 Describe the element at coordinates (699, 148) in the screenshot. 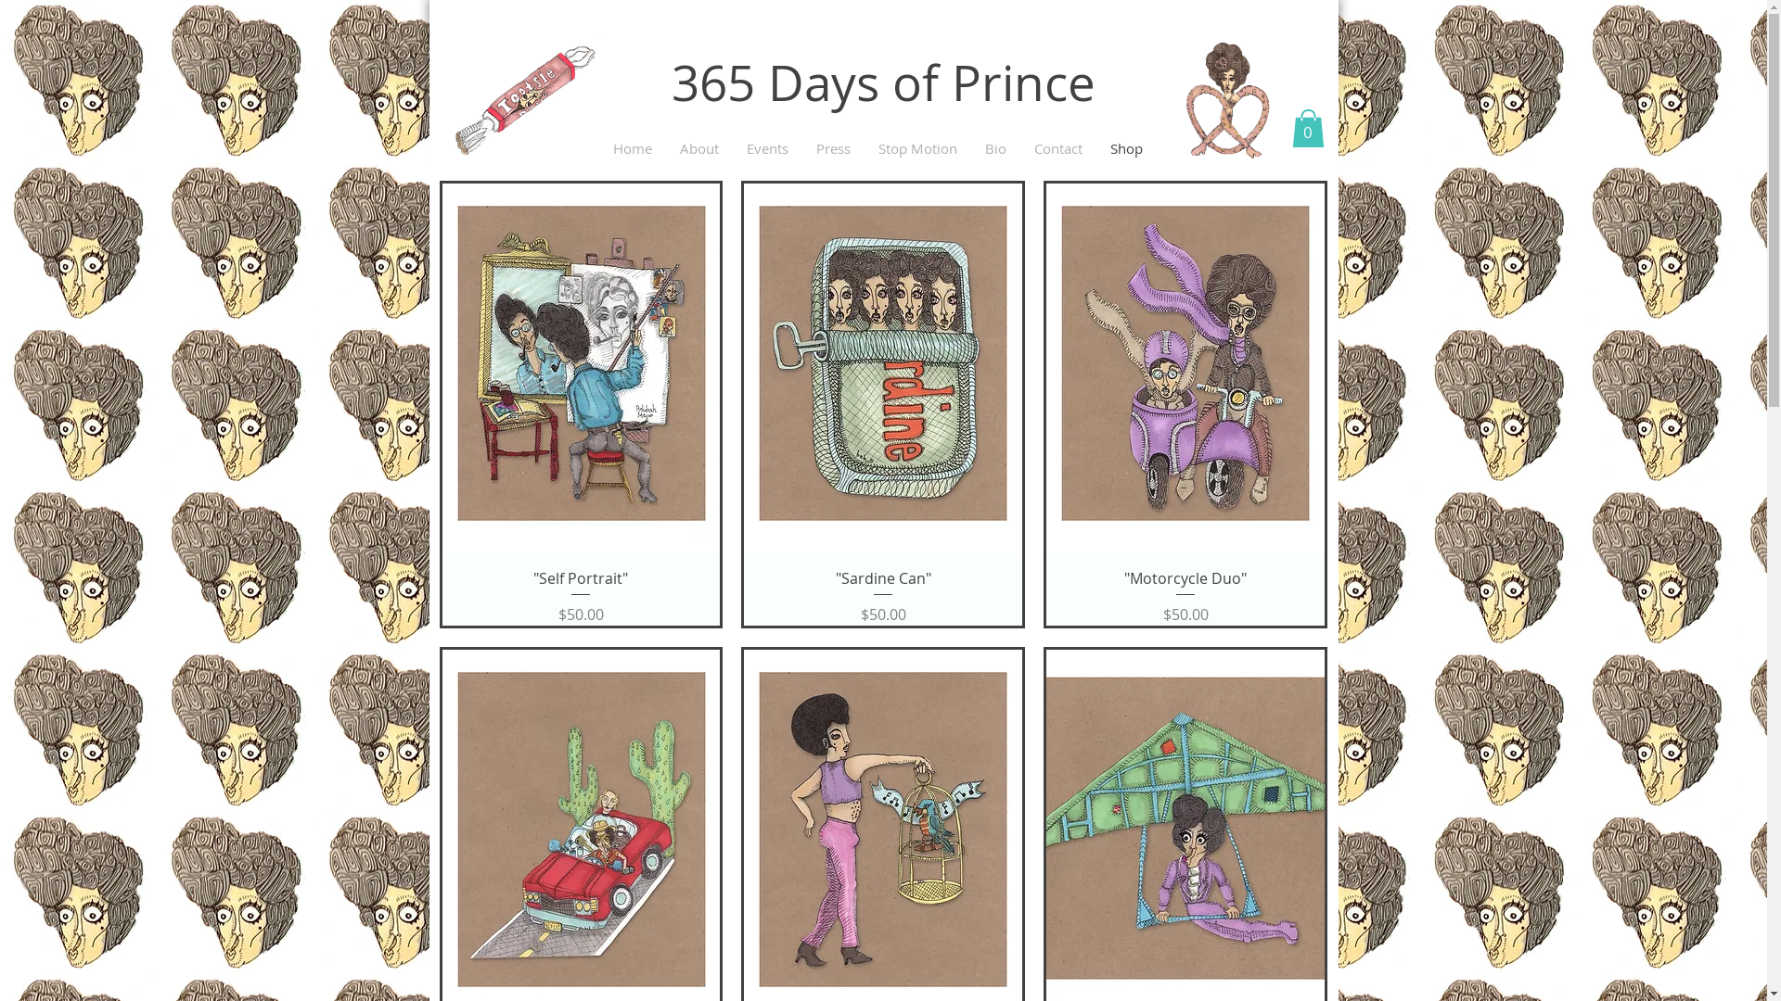

I see `About` at that location.